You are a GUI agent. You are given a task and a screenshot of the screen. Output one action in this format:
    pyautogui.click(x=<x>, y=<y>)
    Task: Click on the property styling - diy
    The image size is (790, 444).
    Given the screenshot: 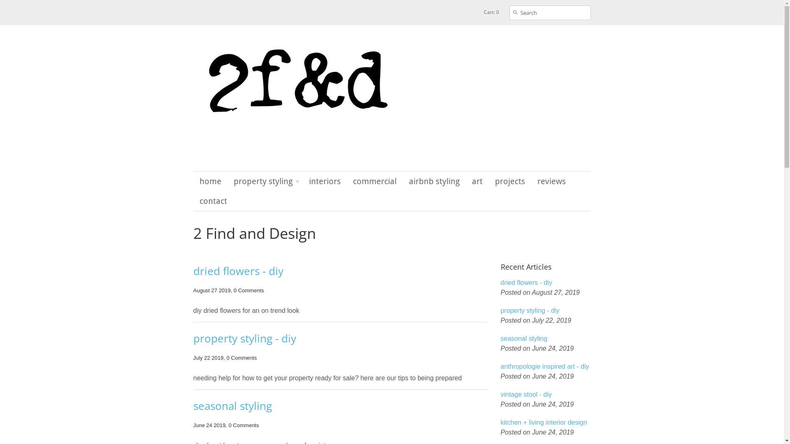 What is the action you would take?
    pyautogui.click(x=341, y=338)
    